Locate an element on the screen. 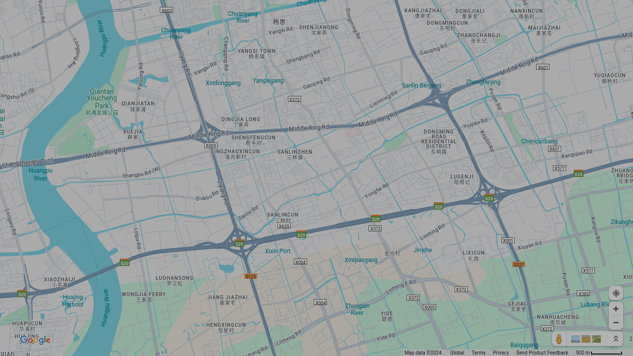  Zoom in is located at coordinates (616, 309).